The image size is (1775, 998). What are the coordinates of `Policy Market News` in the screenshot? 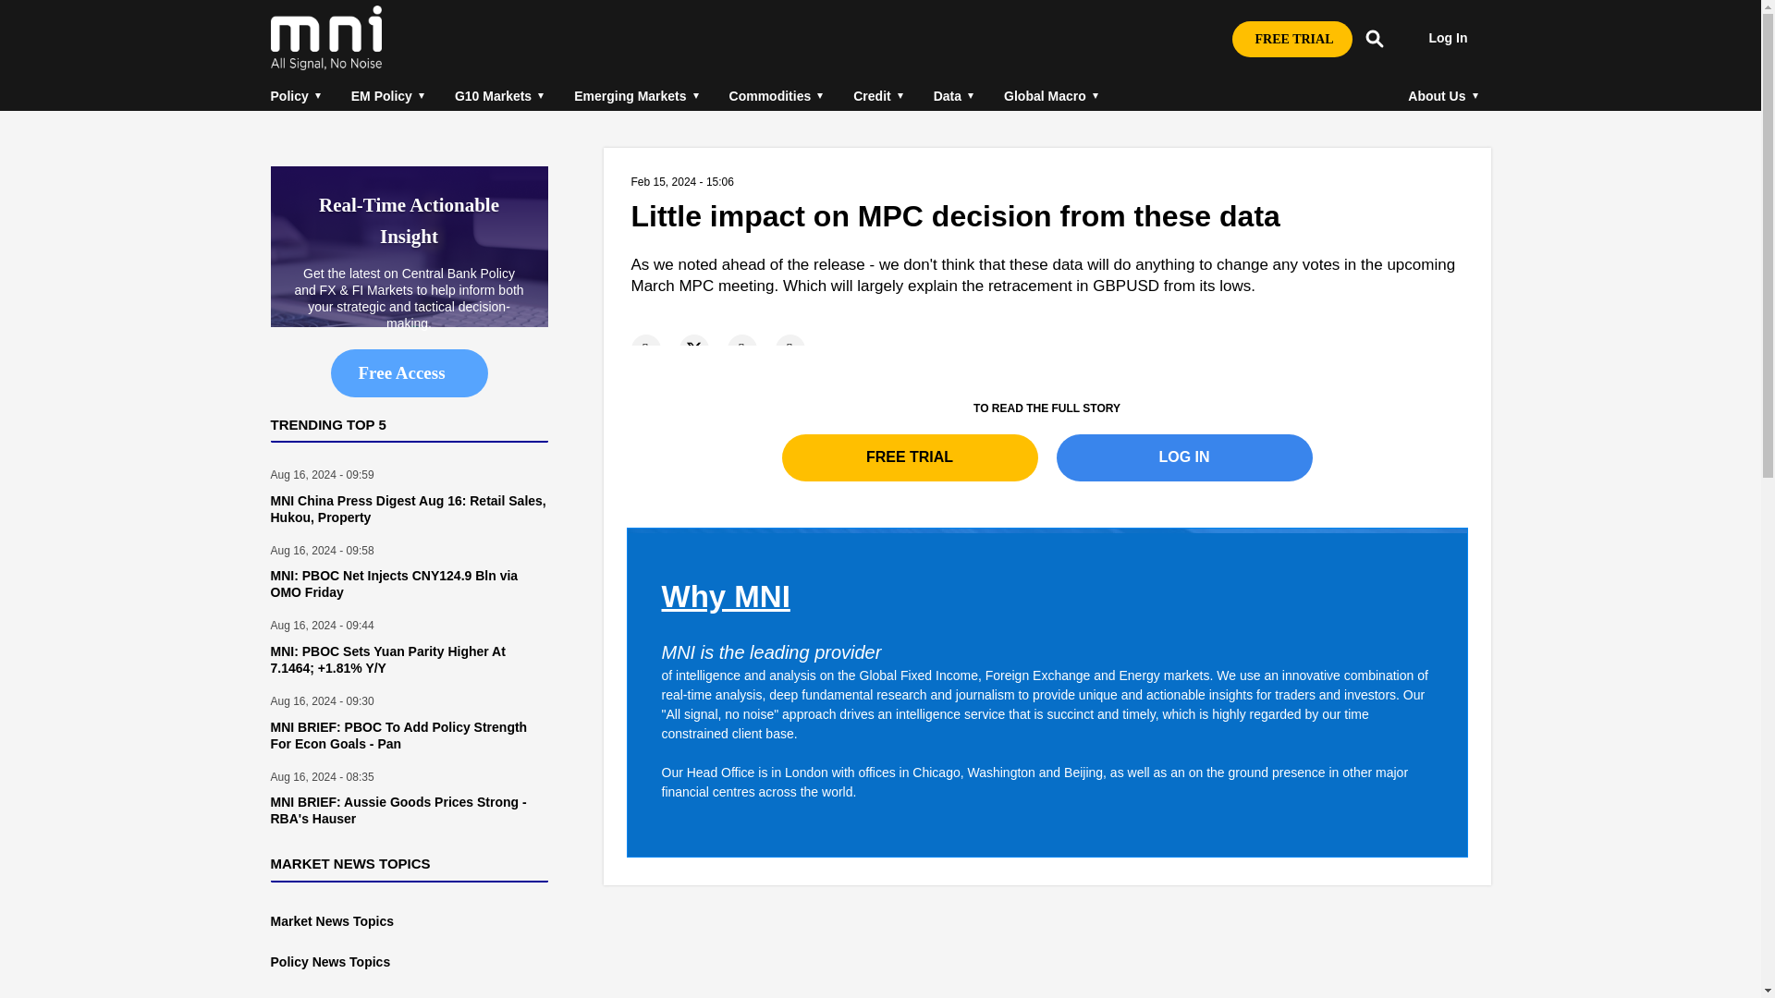 It's located at (329, 961).